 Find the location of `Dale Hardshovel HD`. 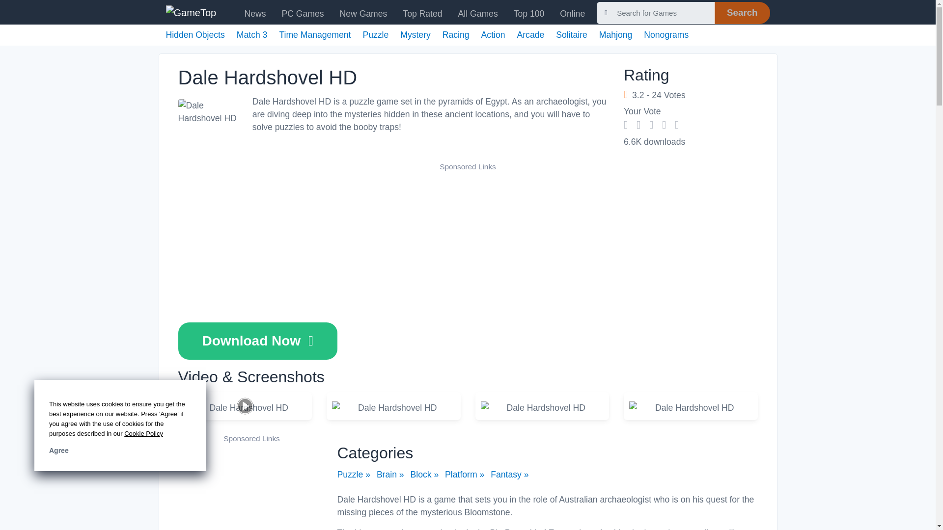

Dale Hardshovel HD is located at coordinates (207, 112).